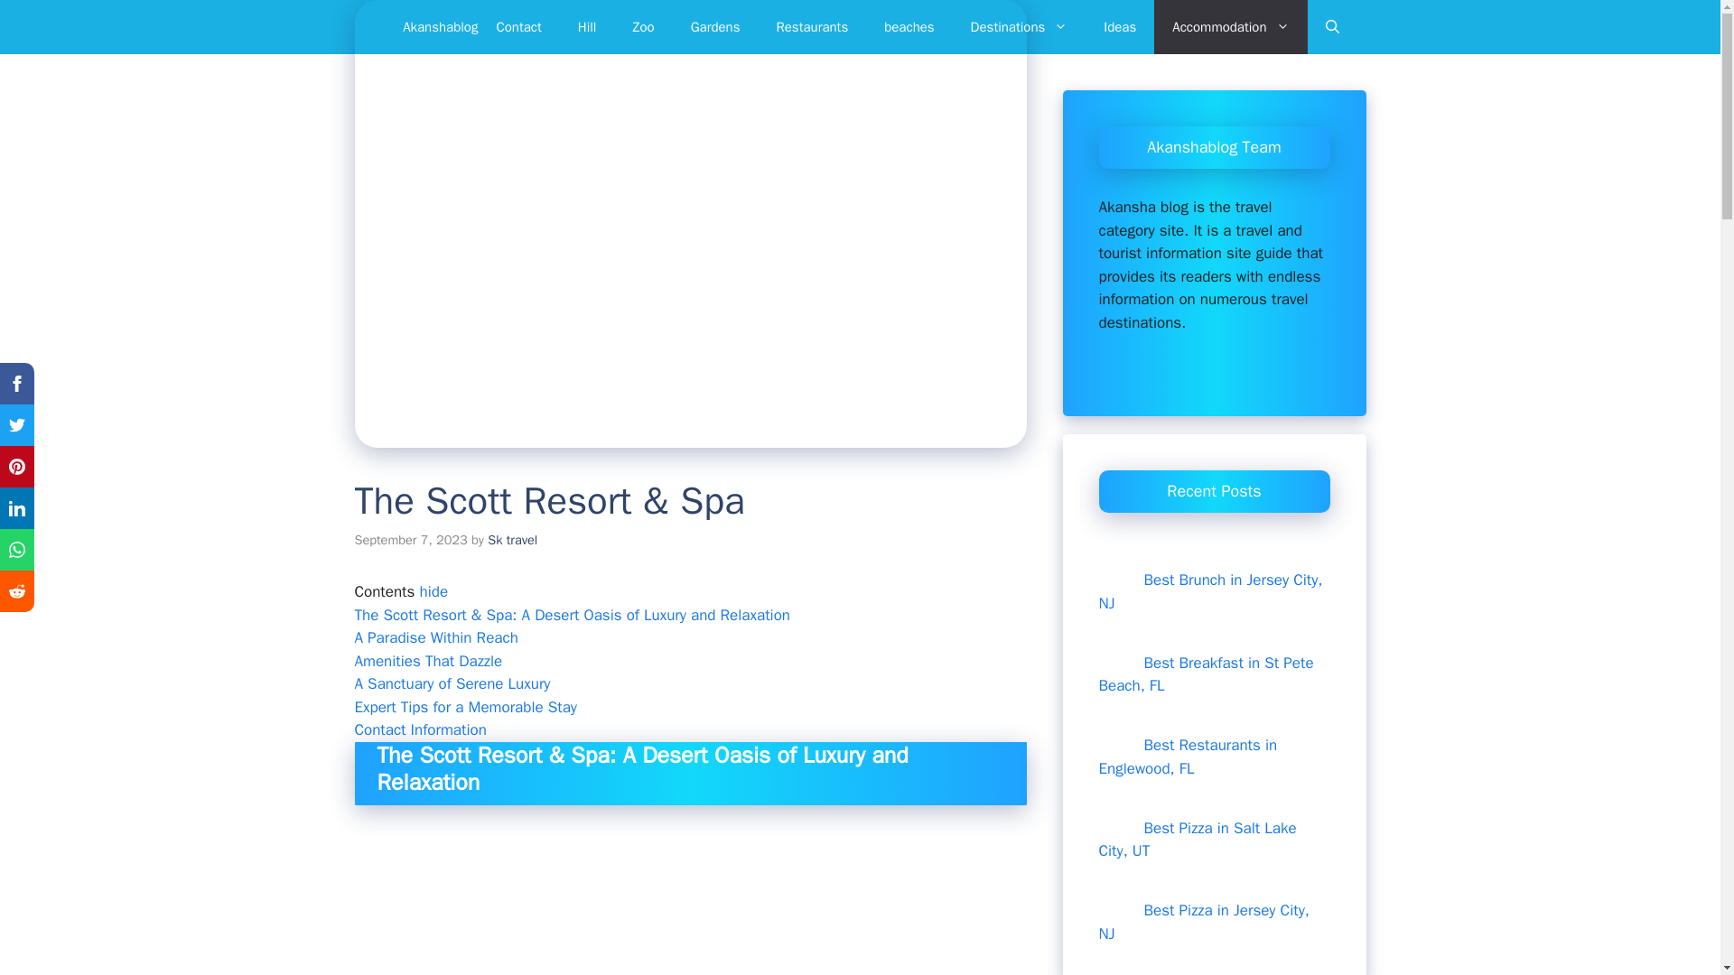  What do you see at coordinates (440, 27) in the screenshot?
I see `Akanshablog` at bounding box center [440, 27].